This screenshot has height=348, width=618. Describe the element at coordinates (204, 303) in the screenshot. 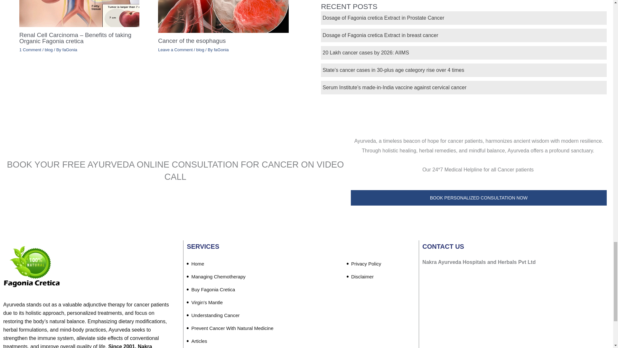

I see `Virgin's Mantle` at that location.